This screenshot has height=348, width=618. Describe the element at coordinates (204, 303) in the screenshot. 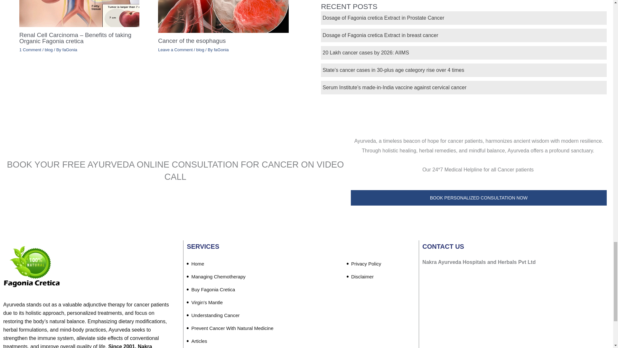

I see `Virgin's Mantle` at that location.